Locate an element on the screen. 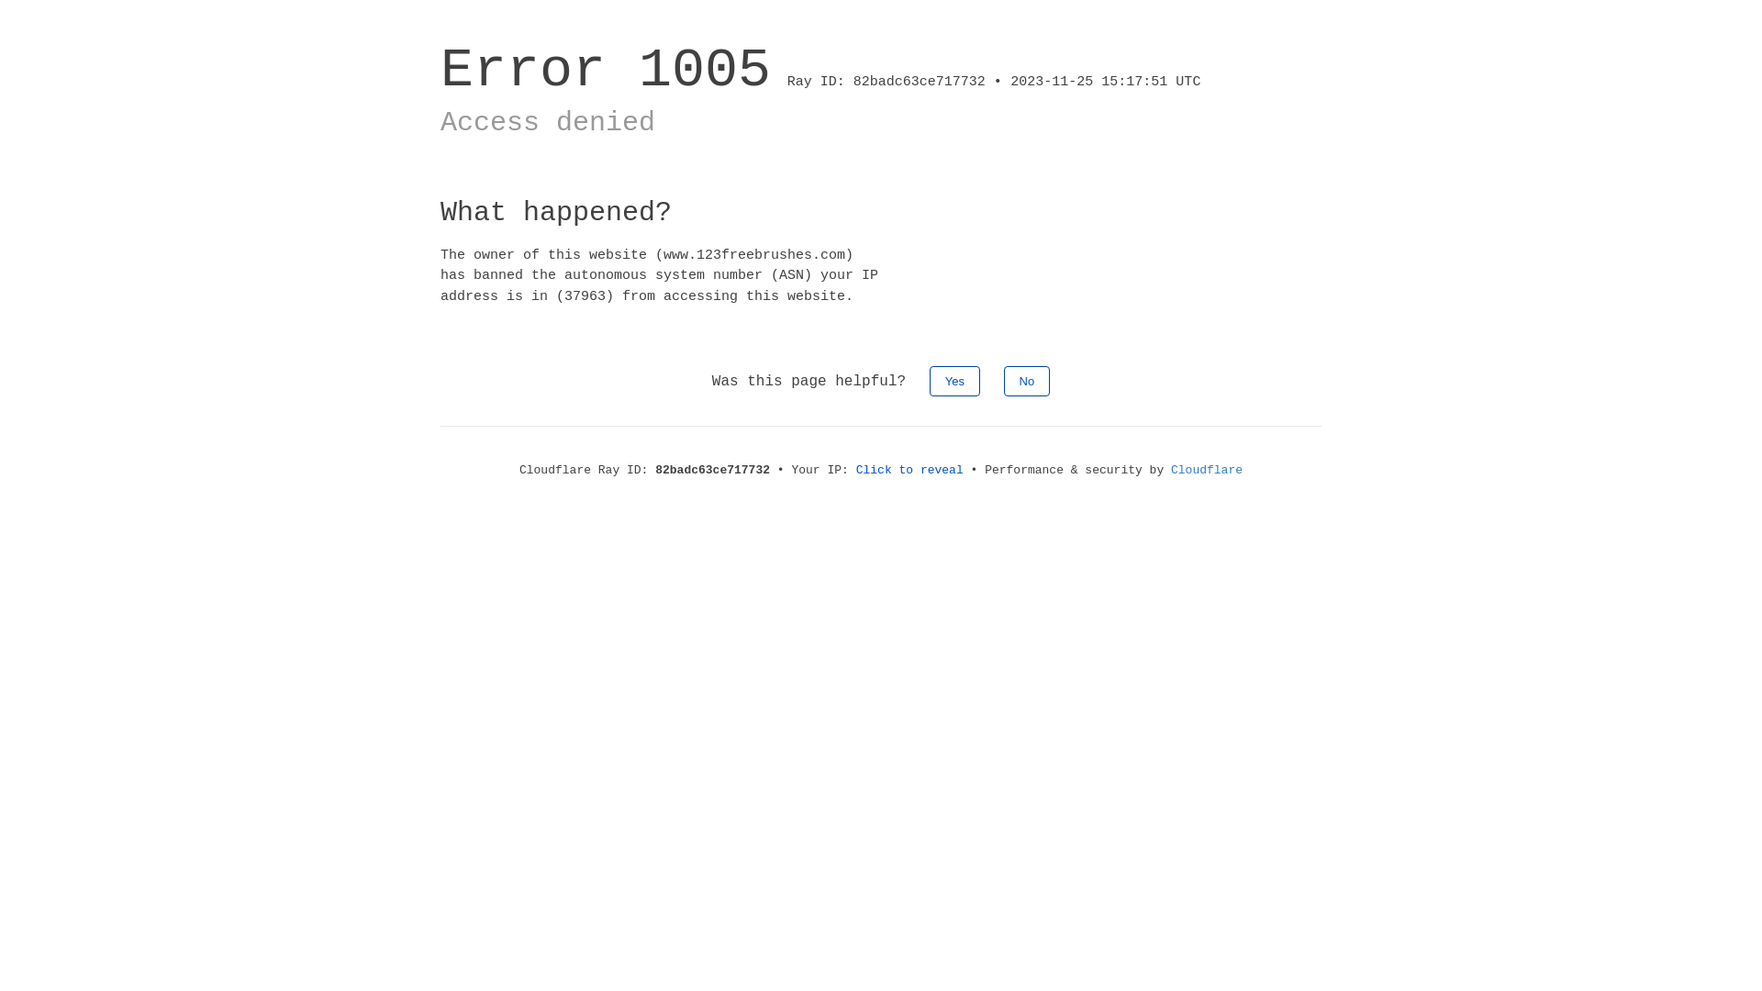  Click to reveal is located at coordinates (910, 470).